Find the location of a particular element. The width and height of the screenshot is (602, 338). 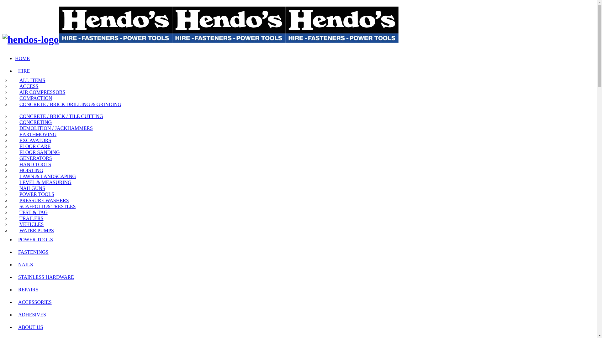

HIRE is located at coordinates (24, 71).